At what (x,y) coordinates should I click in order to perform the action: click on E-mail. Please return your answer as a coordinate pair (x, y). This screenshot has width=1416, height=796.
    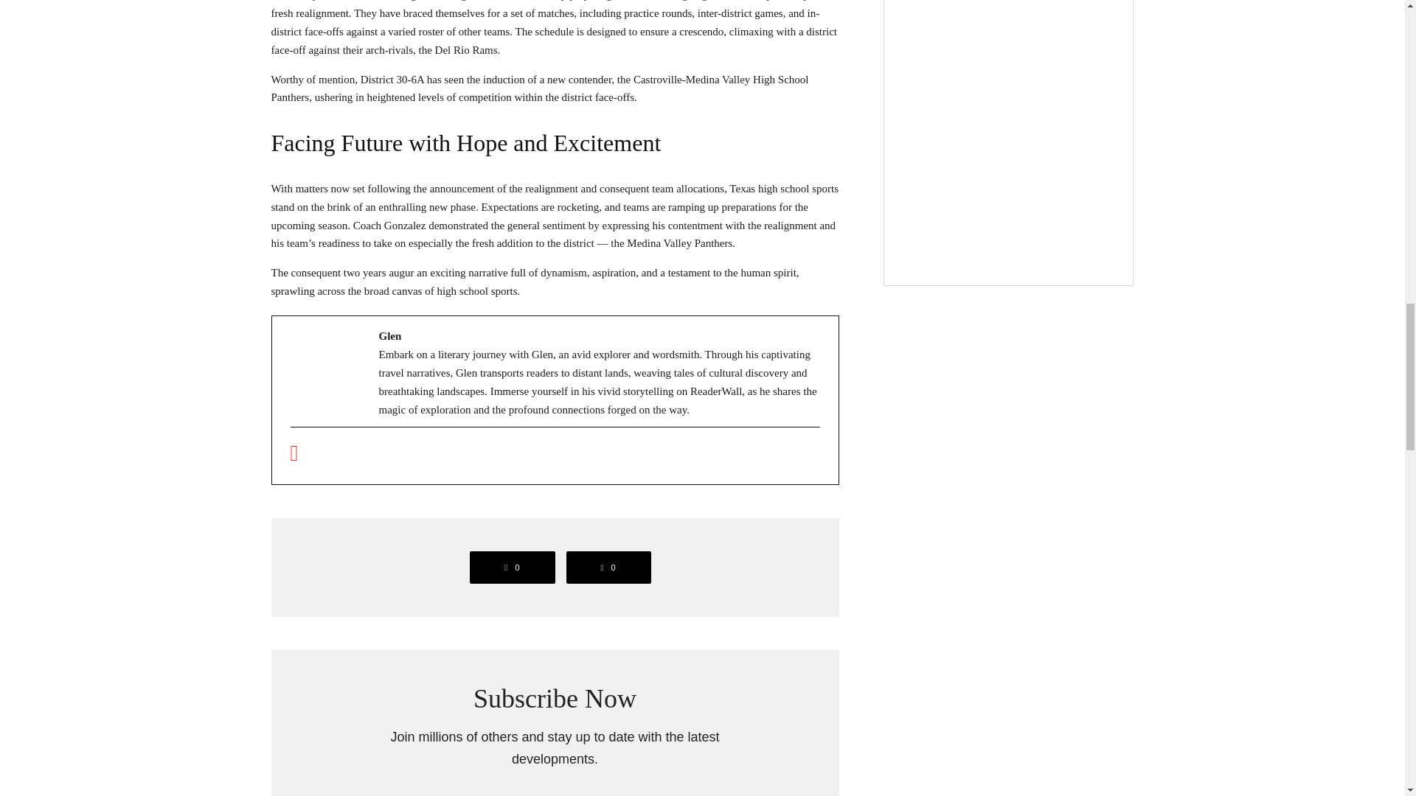
    Looking at the image, I should click on (294, 457).